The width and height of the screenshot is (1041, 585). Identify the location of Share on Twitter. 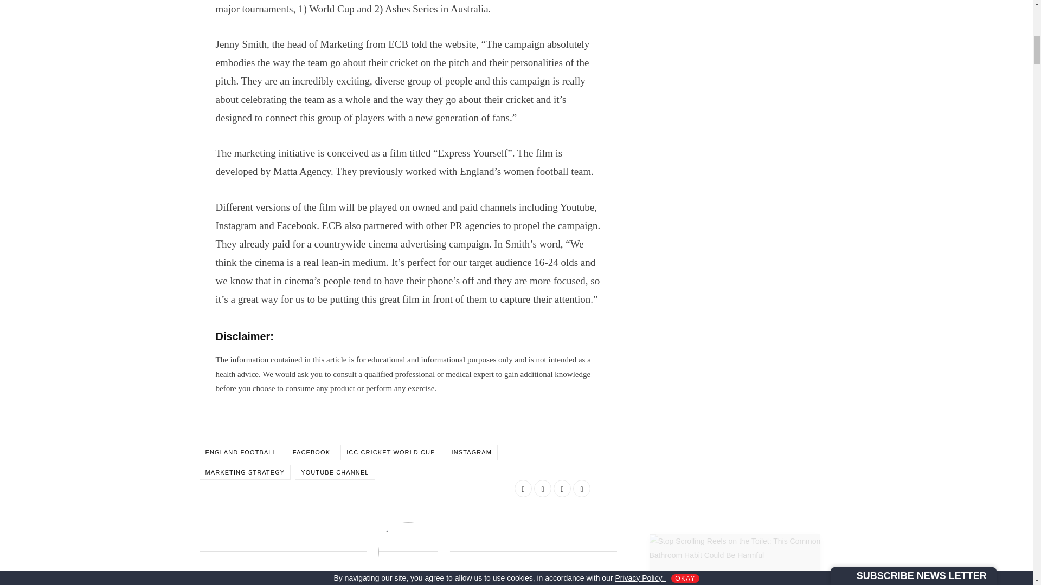
(542, 489).